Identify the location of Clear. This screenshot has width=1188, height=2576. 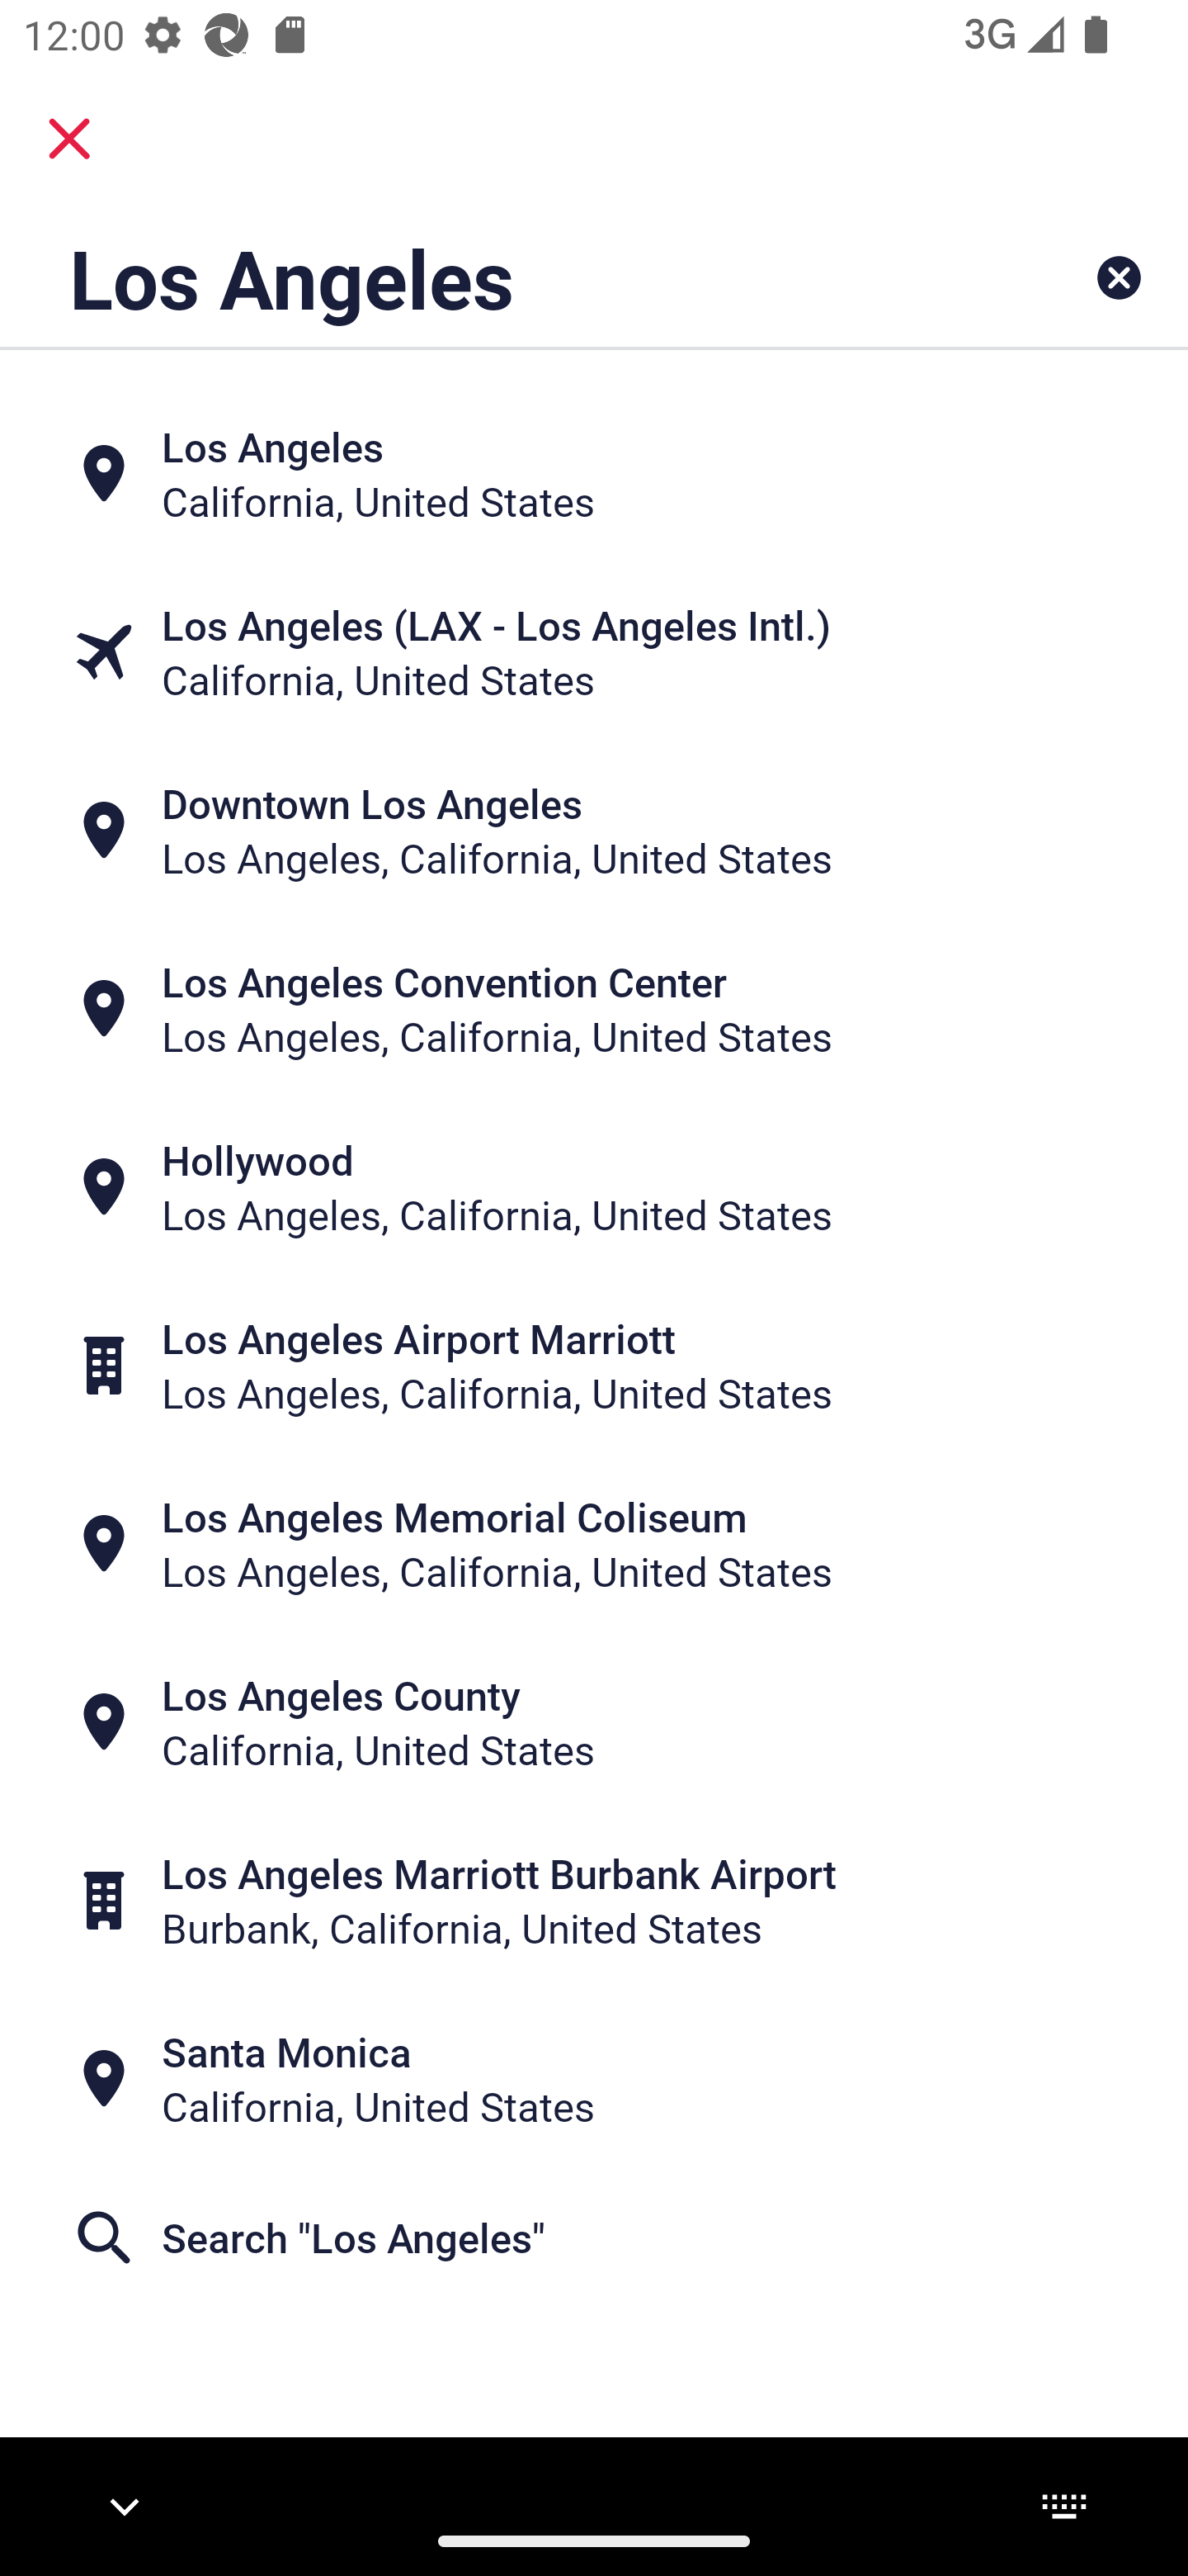
(1119, 277).